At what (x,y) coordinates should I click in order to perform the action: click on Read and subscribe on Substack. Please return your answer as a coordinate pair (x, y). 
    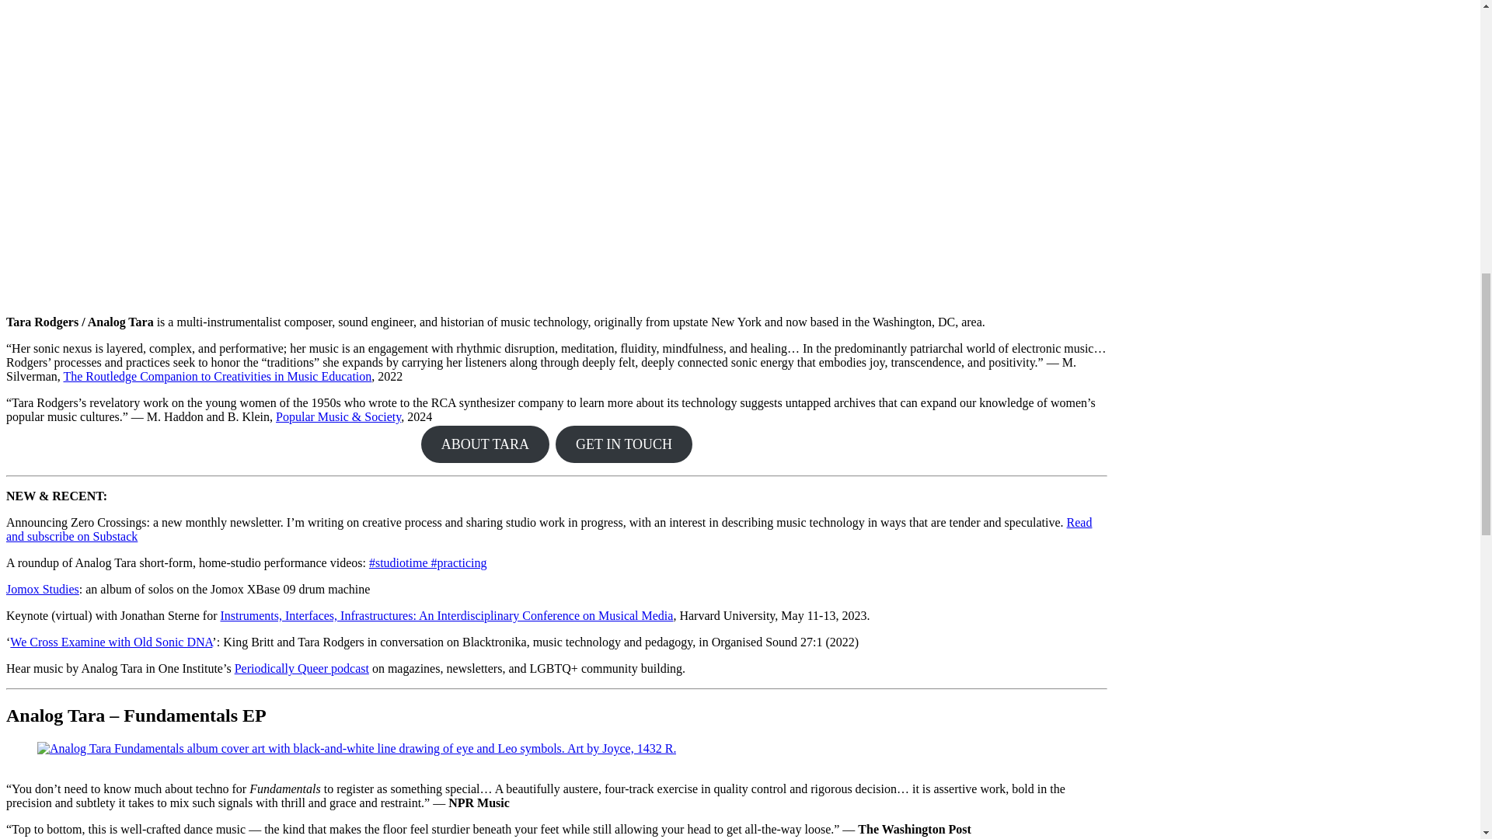
    Looking at the image, I should click on (549, 529).